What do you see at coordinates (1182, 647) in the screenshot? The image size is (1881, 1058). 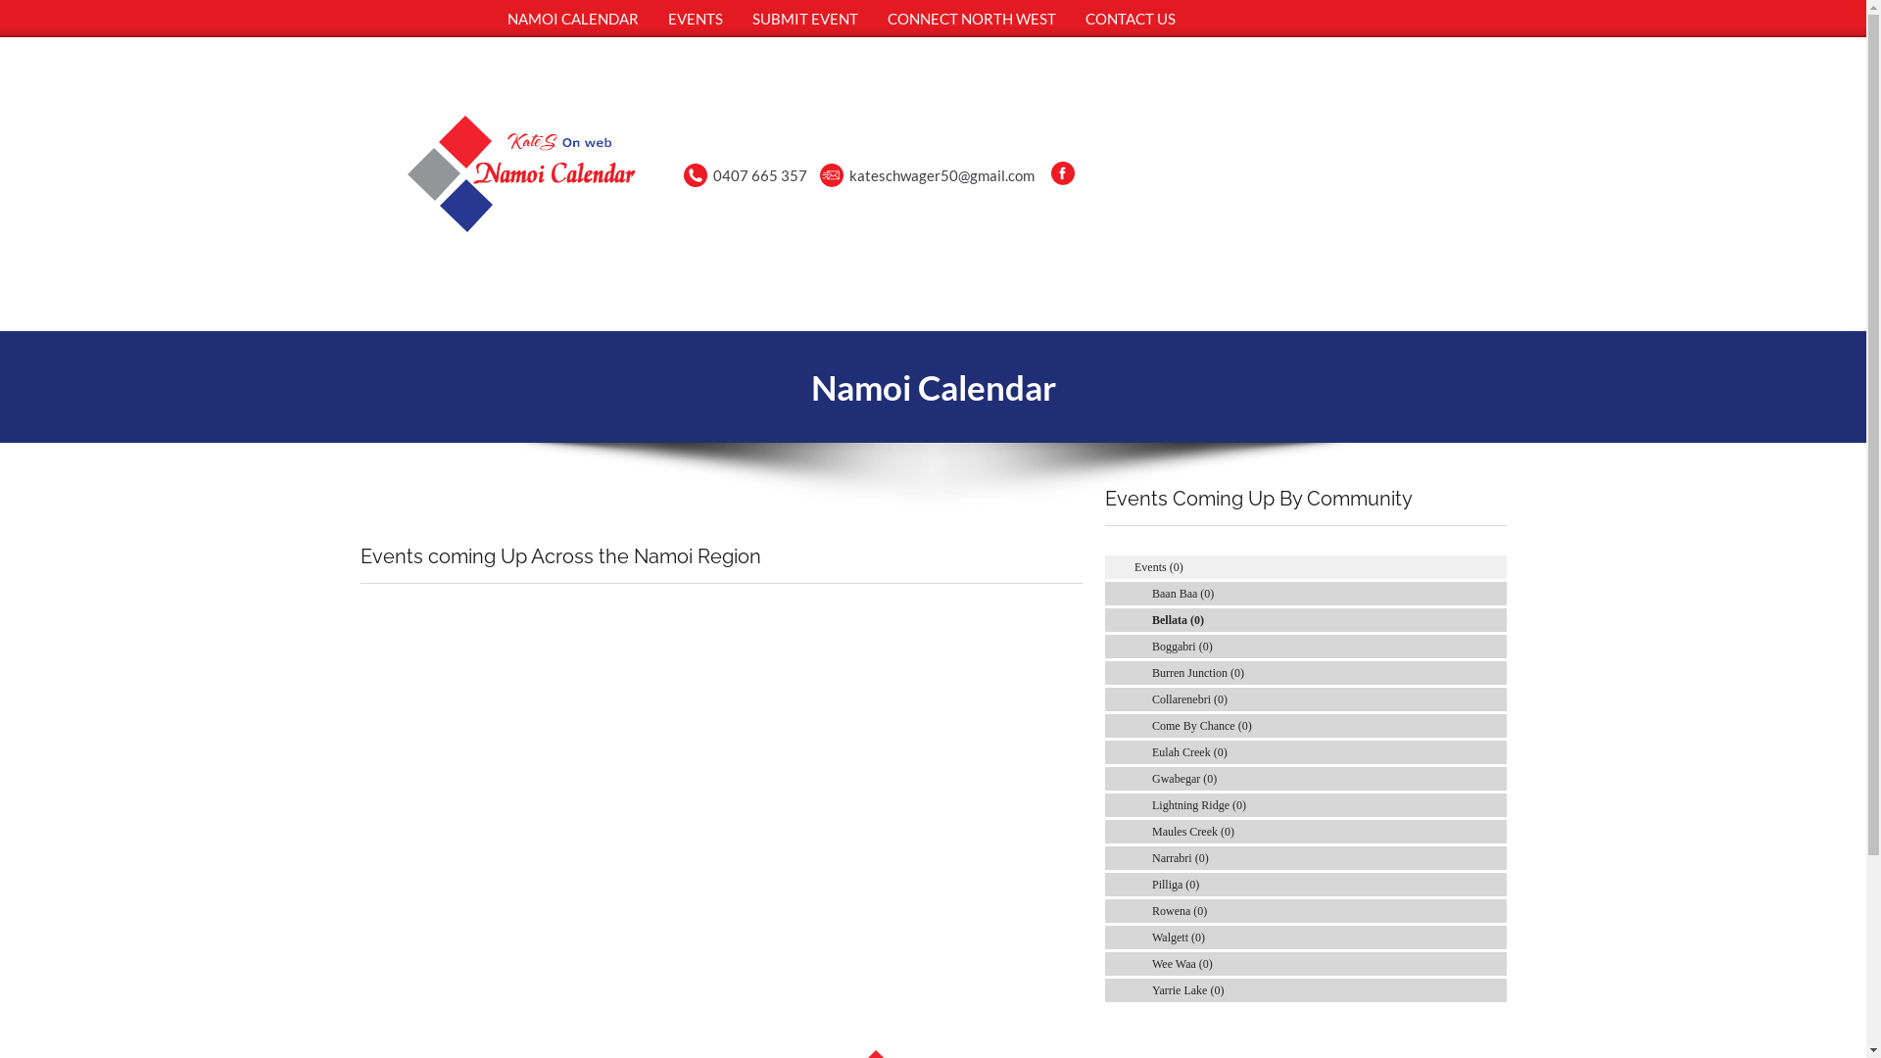 I see `Boggabri (0)` at bounding box center [1182, 647].